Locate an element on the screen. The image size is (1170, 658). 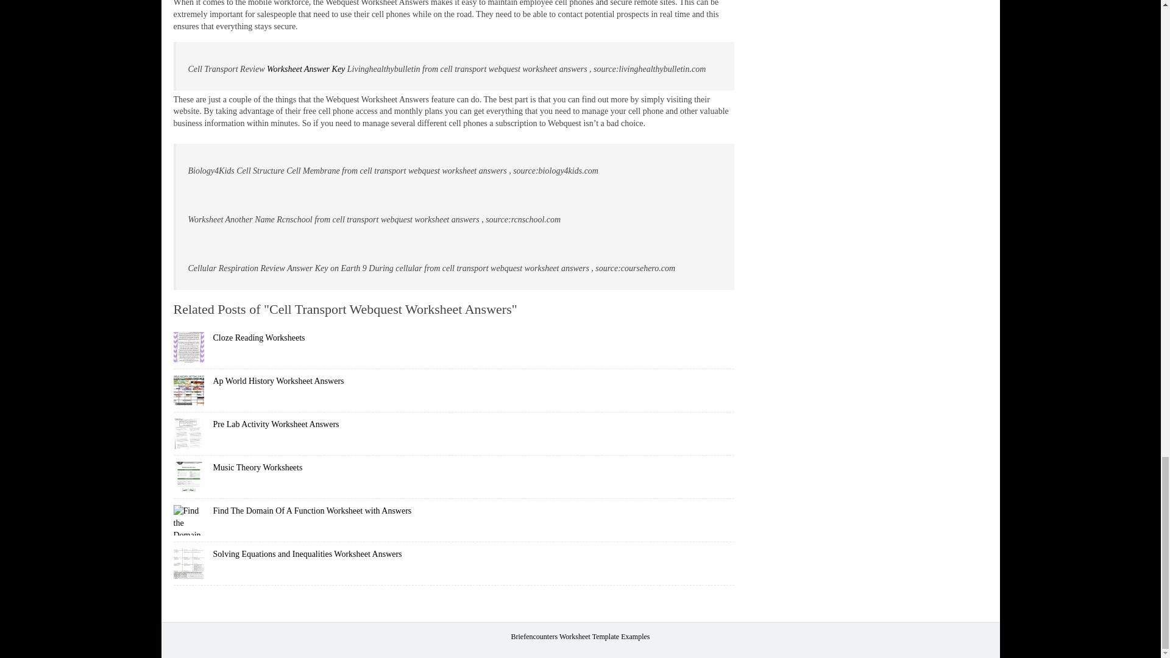
Cloze Reading Worksheets is located at coordinates (259, 338).